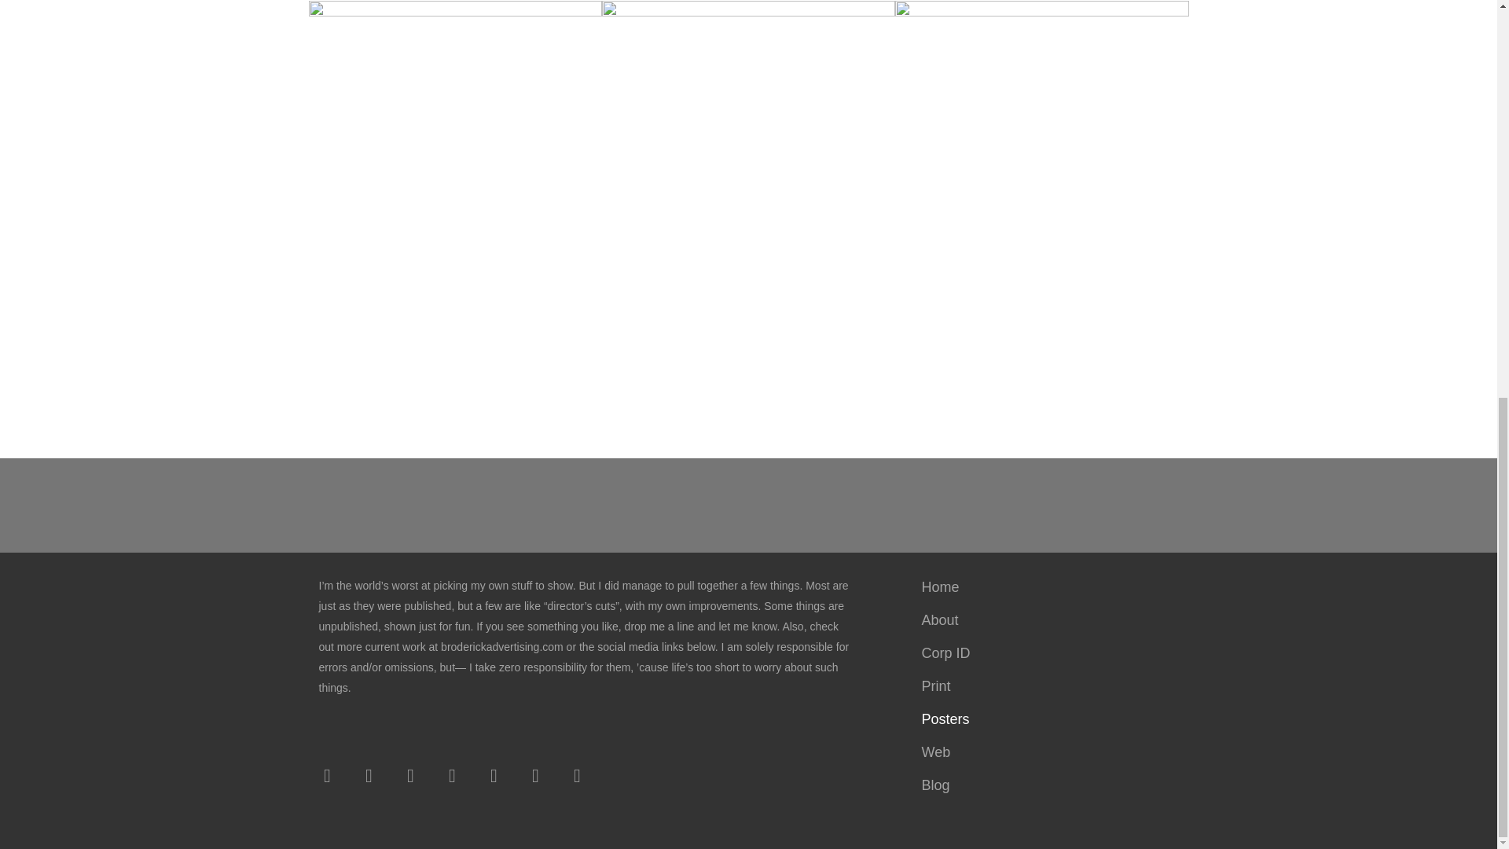 The width and height of the screenshot is (1509, 849). I want to click on Twitter, so click(369, 775).